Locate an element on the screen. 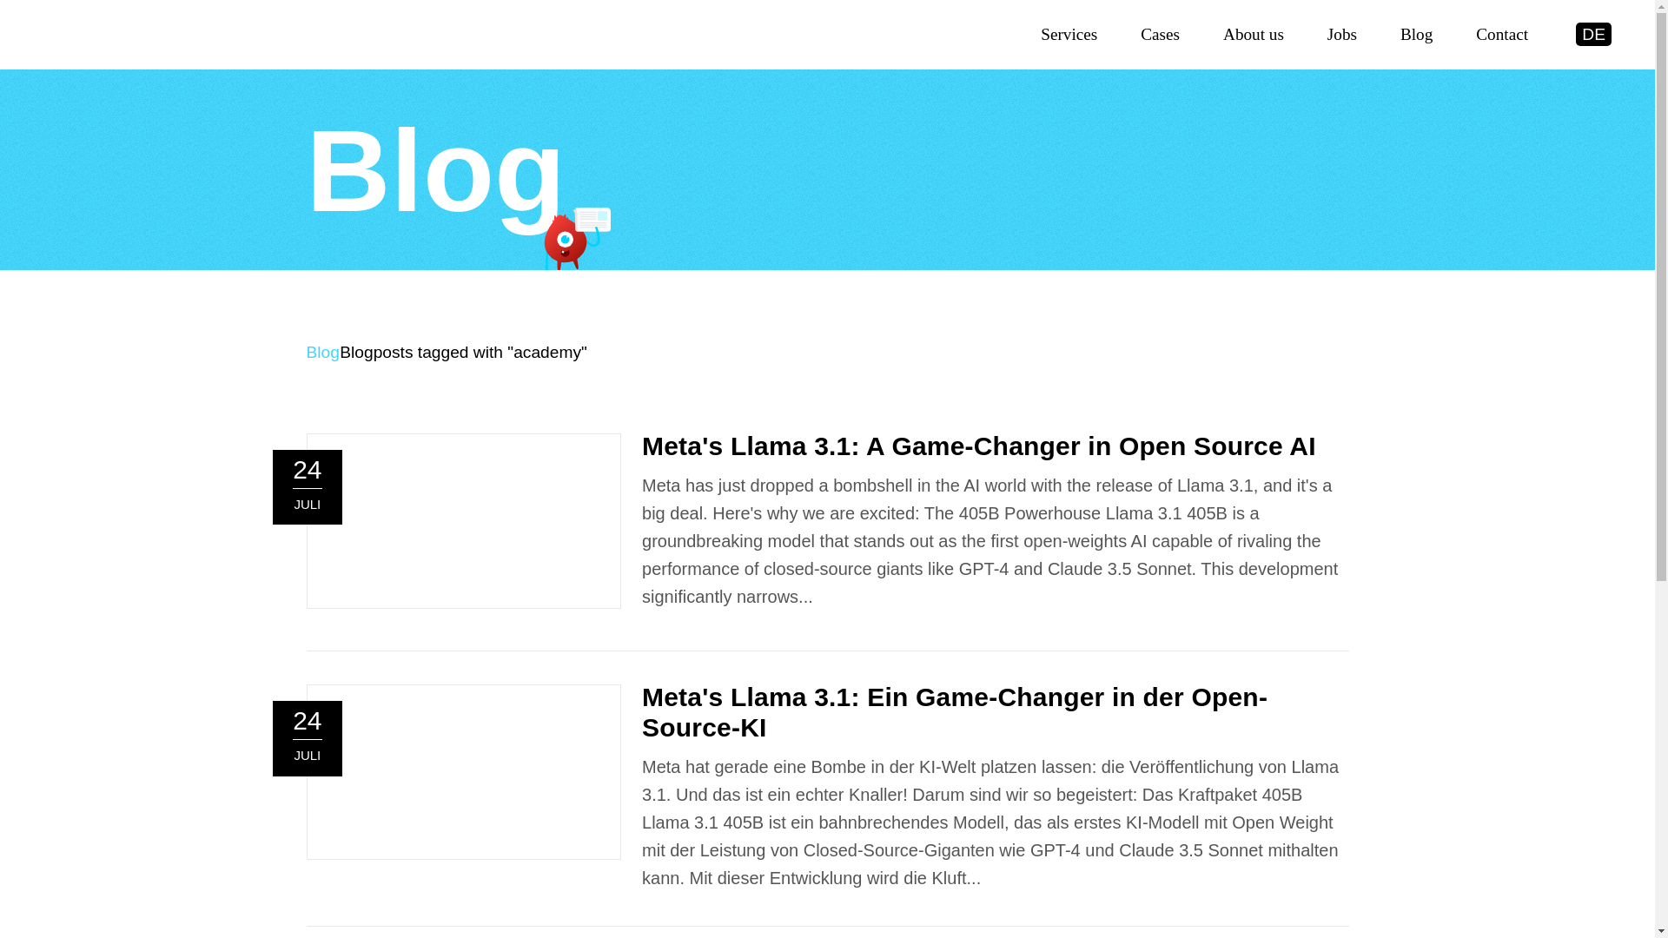 This screenshot has width=1668, height=938. Services is located at coordinates (1069, 36).